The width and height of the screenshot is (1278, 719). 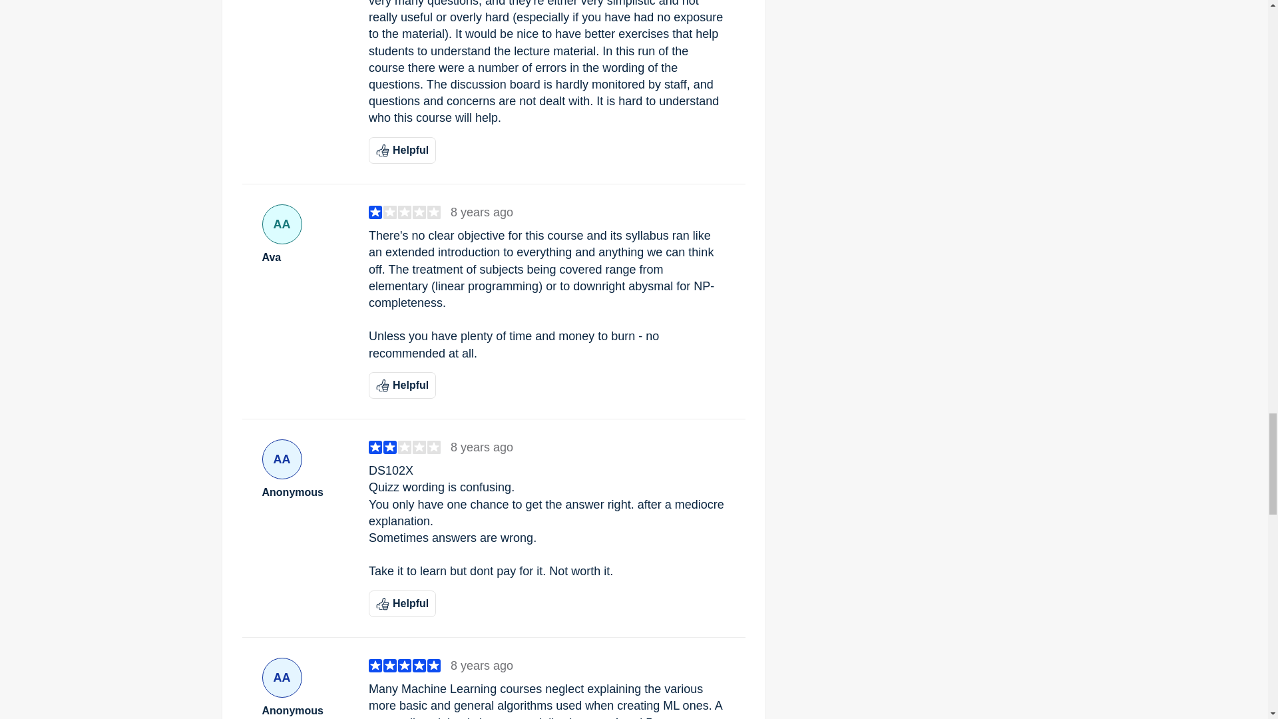 What do you see at coordinates (305, 493) in the screenshot?
I see `Anonymous` at bounding box center [305, 493].